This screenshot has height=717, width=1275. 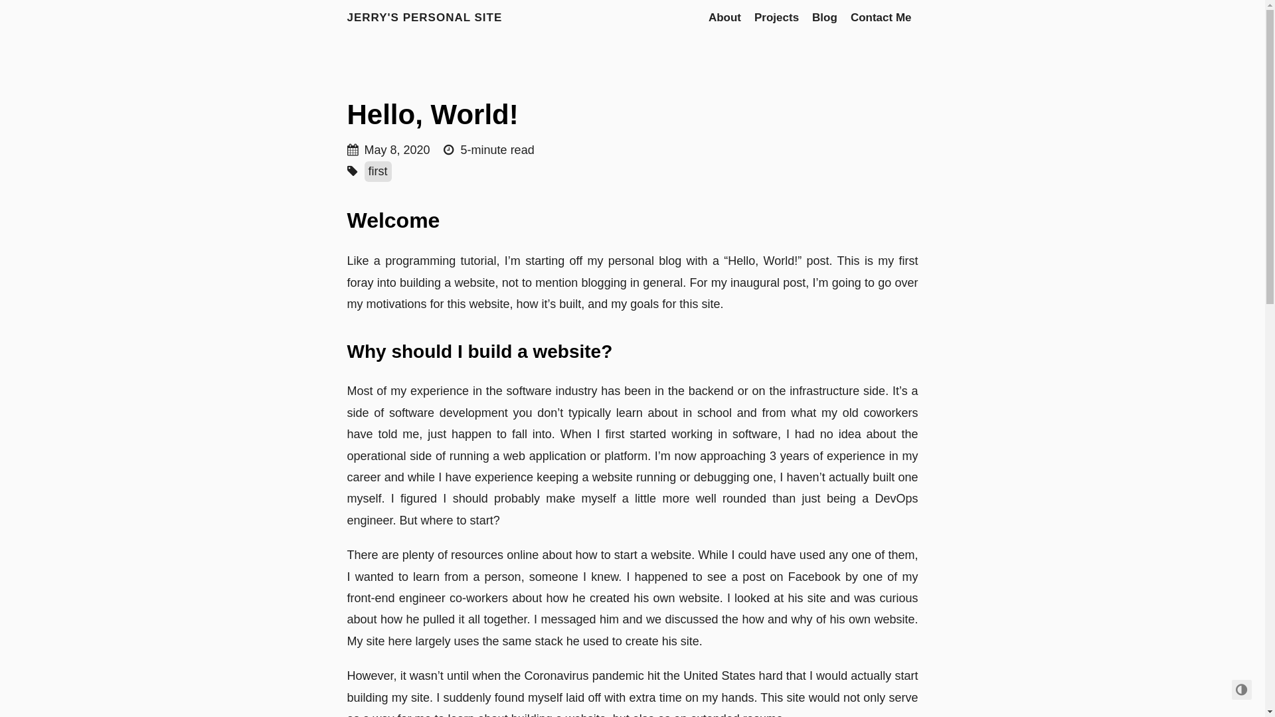 What do you see at coordinates (432, 114) in the screenshot?
I see `Hello, World!` at bounding box center [432, 114].